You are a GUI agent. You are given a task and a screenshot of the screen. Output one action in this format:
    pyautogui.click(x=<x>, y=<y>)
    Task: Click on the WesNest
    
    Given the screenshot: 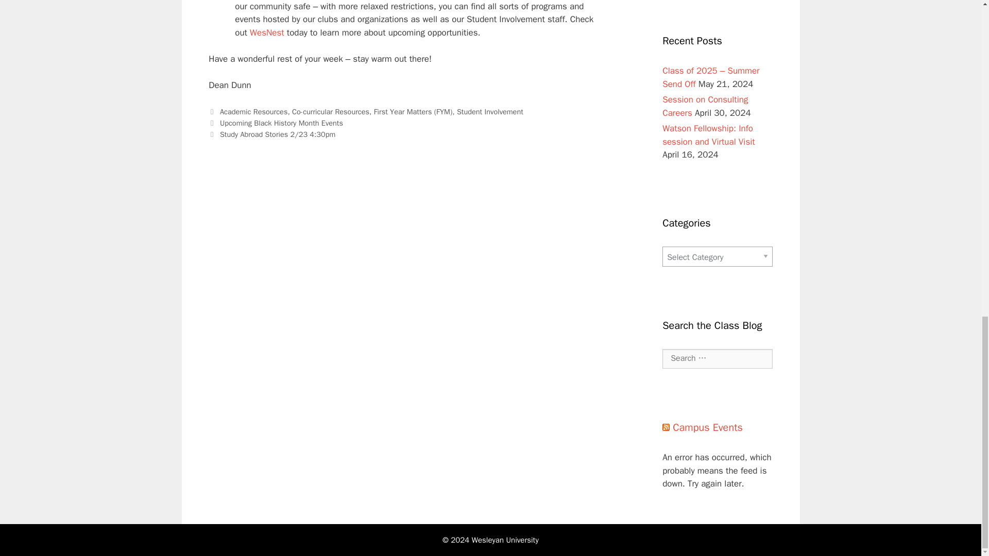 What is the action you would take?
    pyautogui.click(x=267, y=32)
    